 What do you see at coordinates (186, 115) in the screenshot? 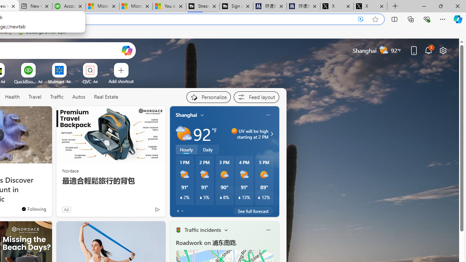
I see `Shanghai` at bounding box center [186, 115].